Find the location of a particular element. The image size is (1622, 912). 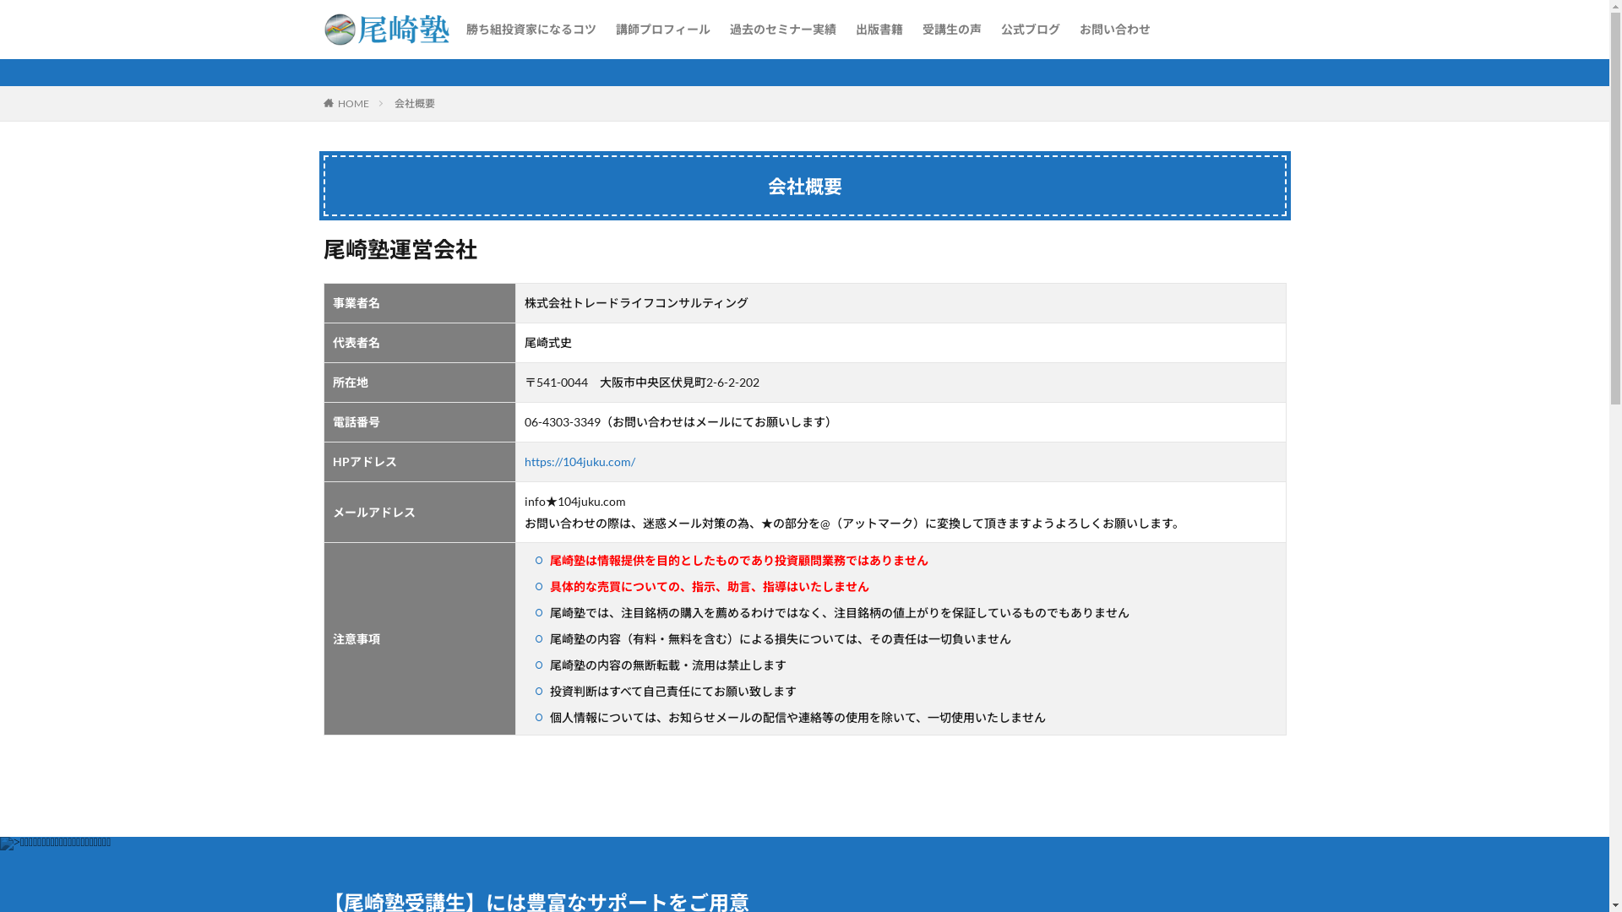

https://104juku.com/ is located at coordinates (580, 461).